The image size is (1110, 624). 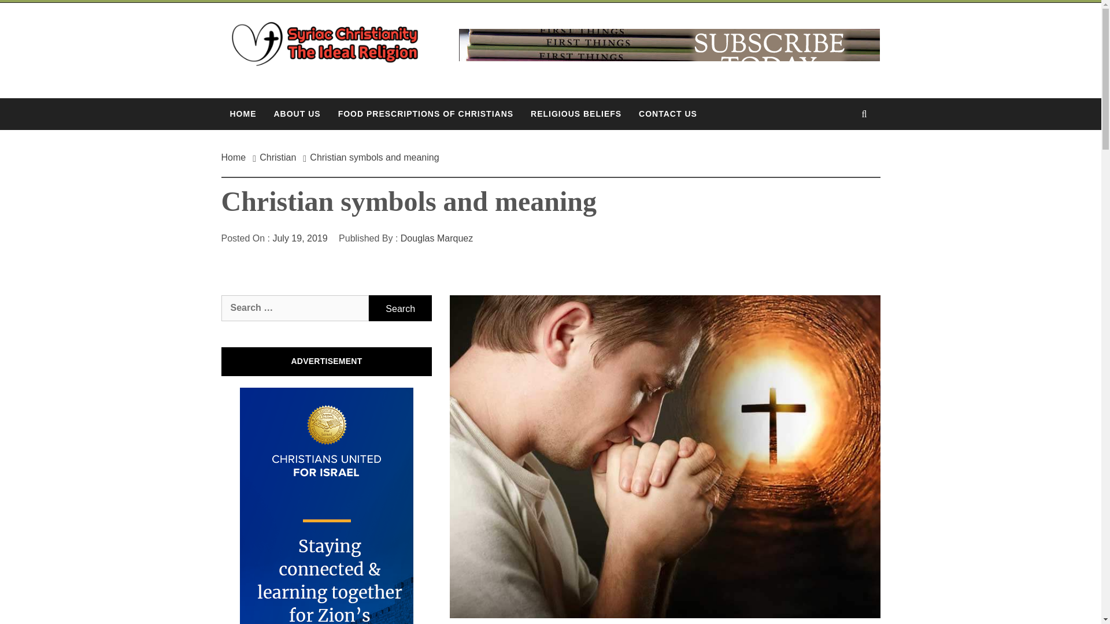 What do you see at coordinates (375, 157) in the screenshot?
I see `Christian symbols and meaning` at bounding box center [375, 157].